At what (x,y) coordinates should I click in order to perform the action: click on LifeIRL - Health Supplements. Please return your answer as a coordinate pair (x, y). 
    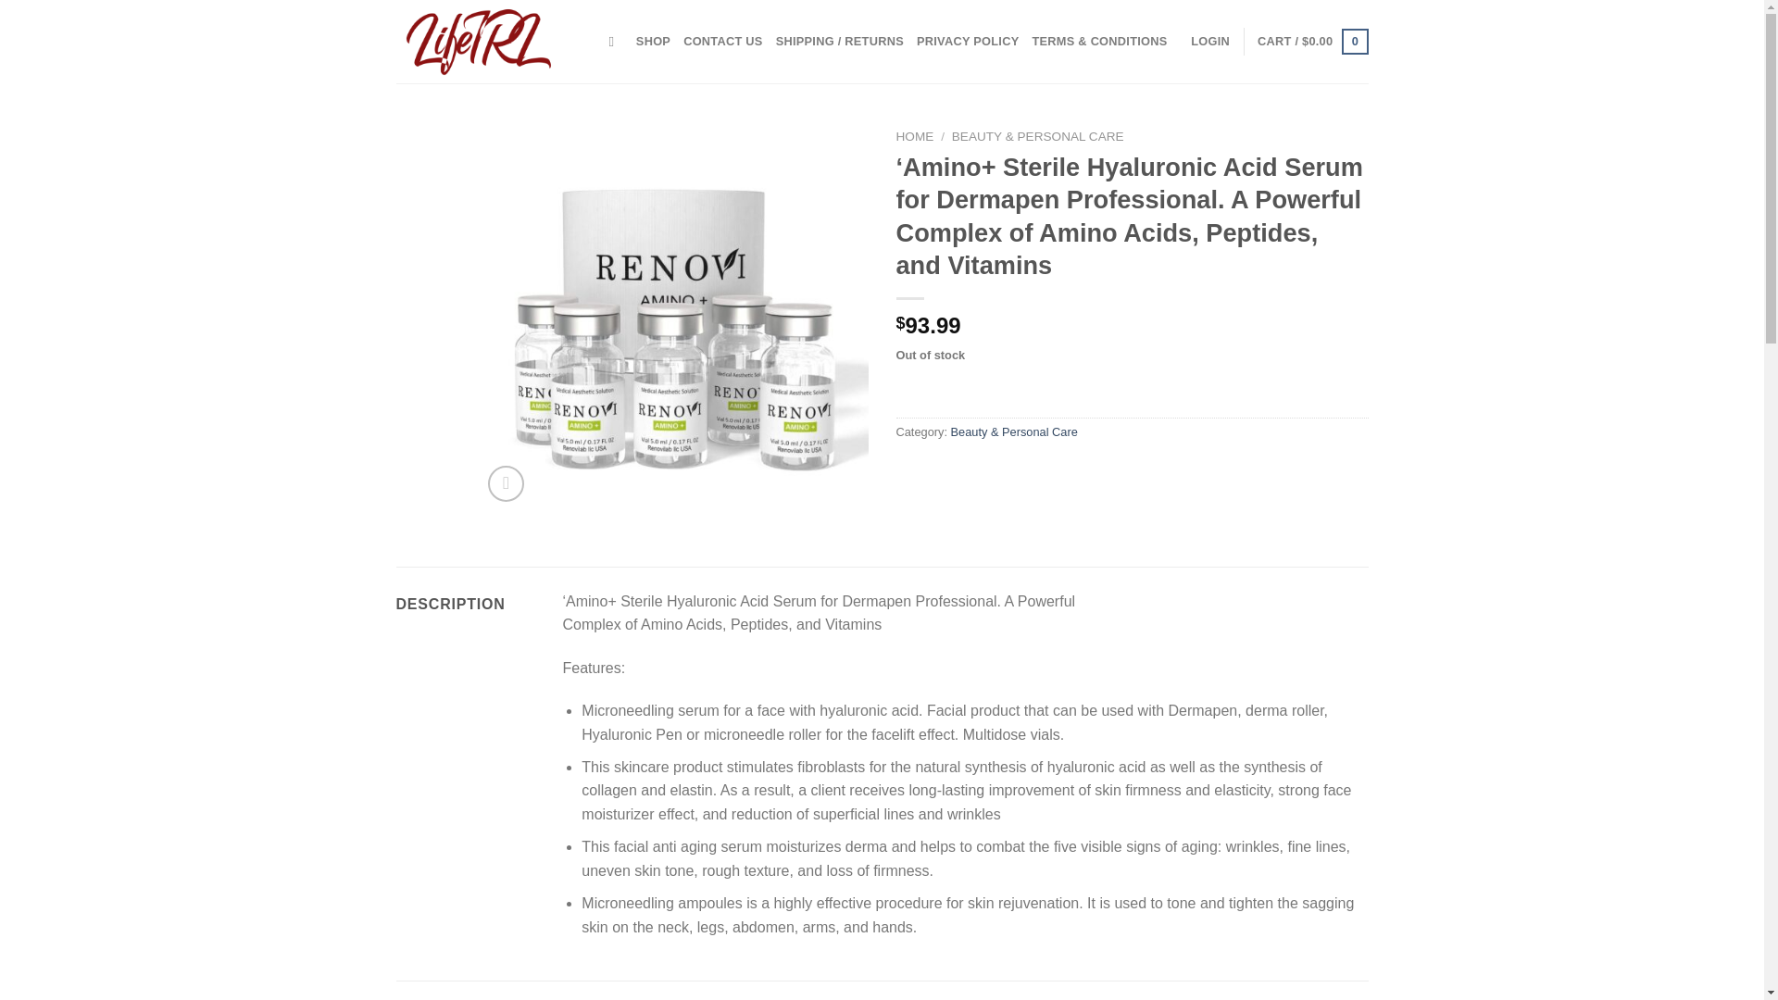
    Looking at the image, I should click on (489, 41).